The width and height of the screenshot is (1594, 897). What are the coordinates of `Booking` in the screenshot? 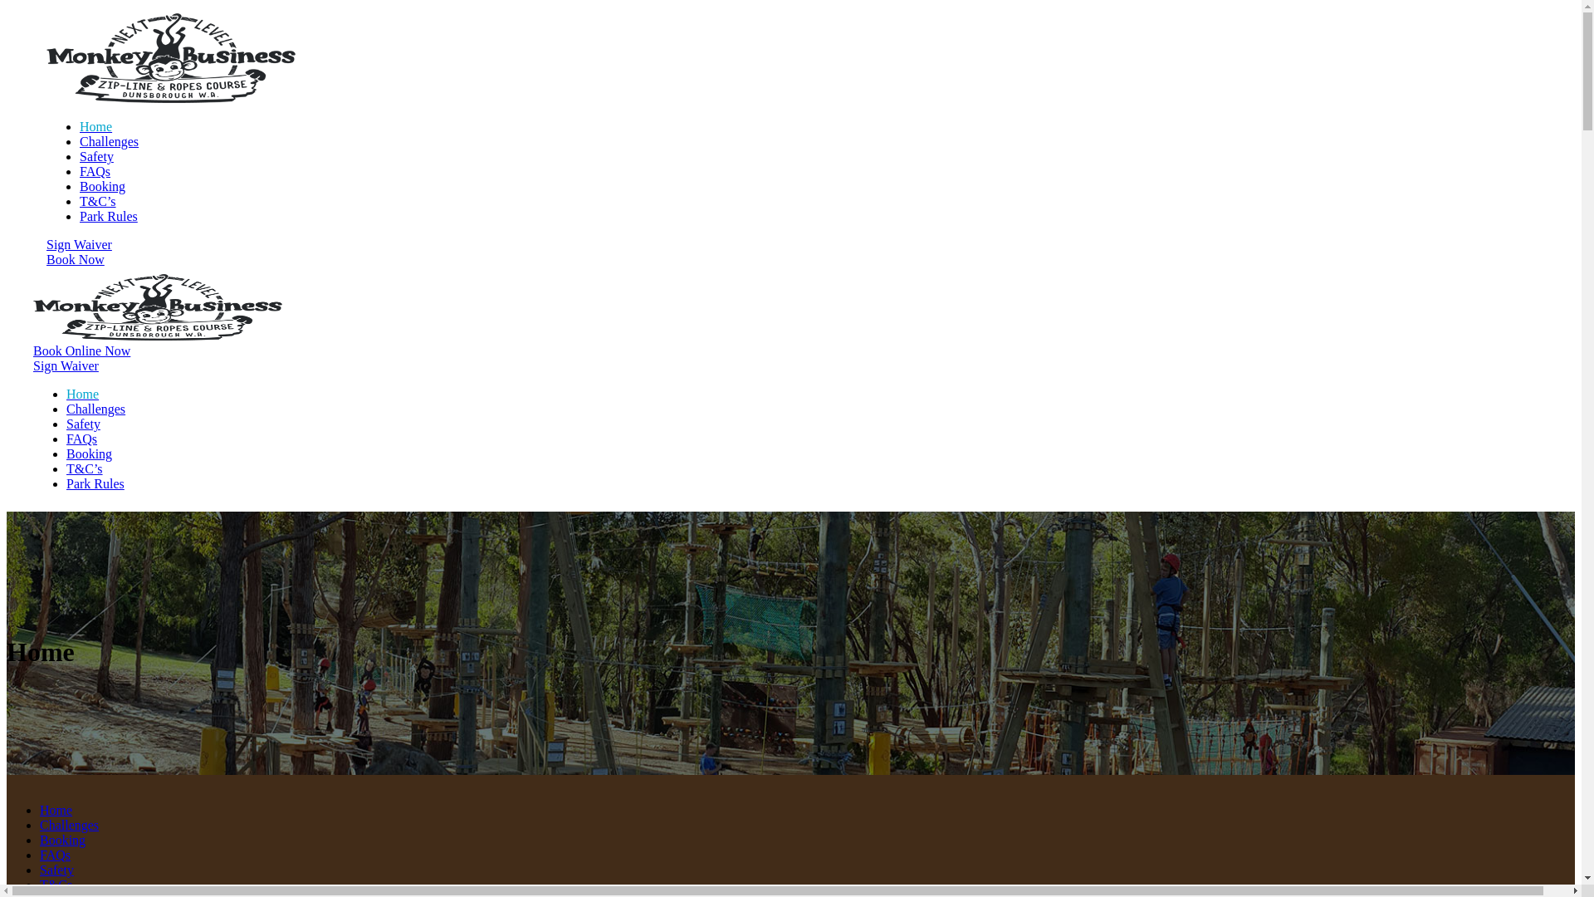 It's located at (90, 453).